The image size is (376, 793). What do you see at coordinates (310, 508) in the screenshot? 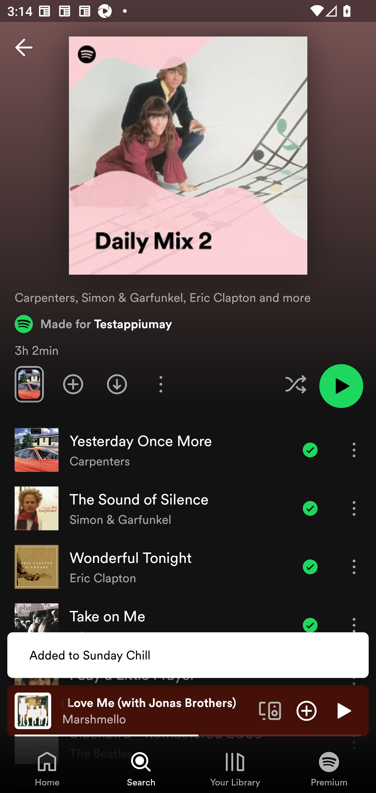
I see `Item added` at bounding box center [310, 508].